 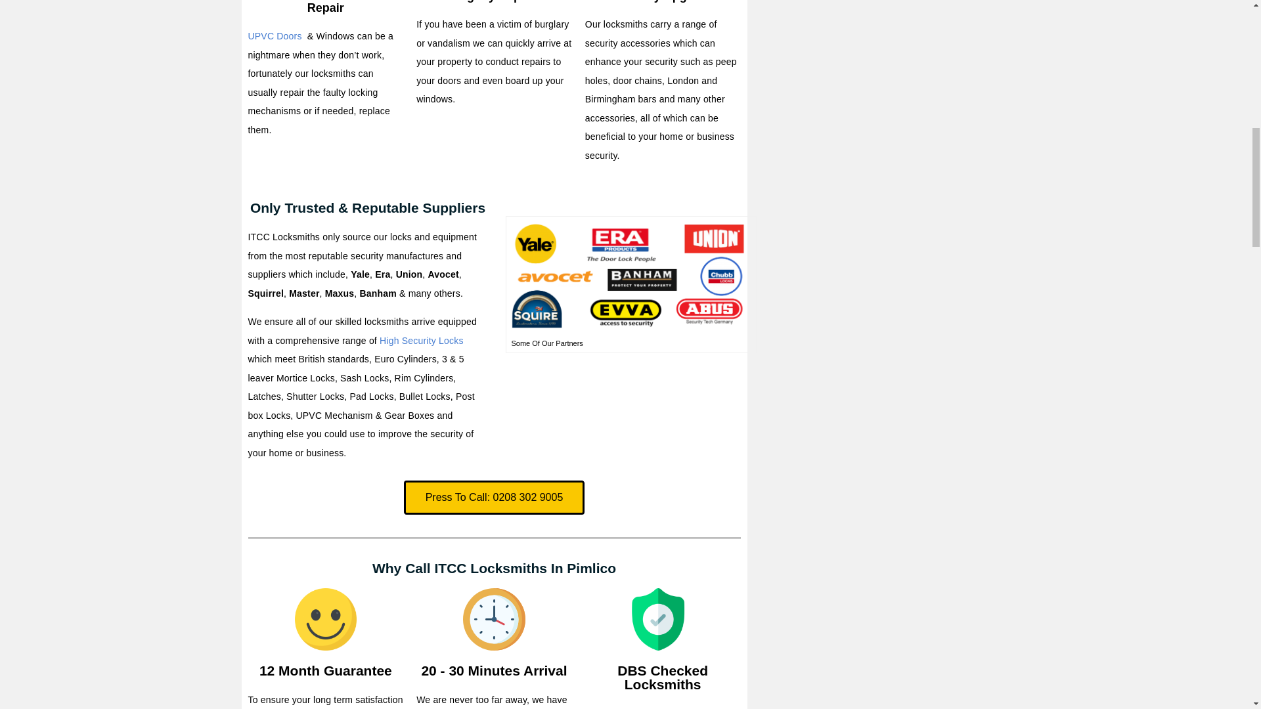 I want to click on UPVC Doors, so click(x=275, y=35).